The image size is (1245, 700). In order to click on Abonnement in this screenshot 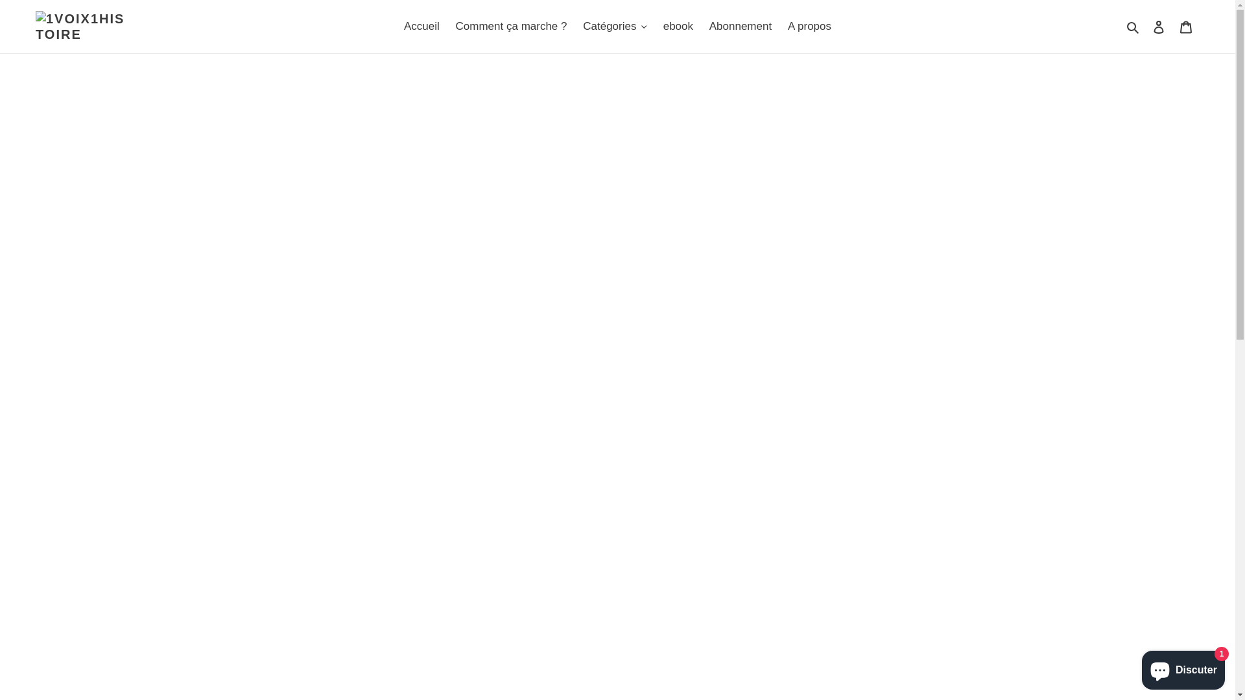, I will do `click(741, 27)`.